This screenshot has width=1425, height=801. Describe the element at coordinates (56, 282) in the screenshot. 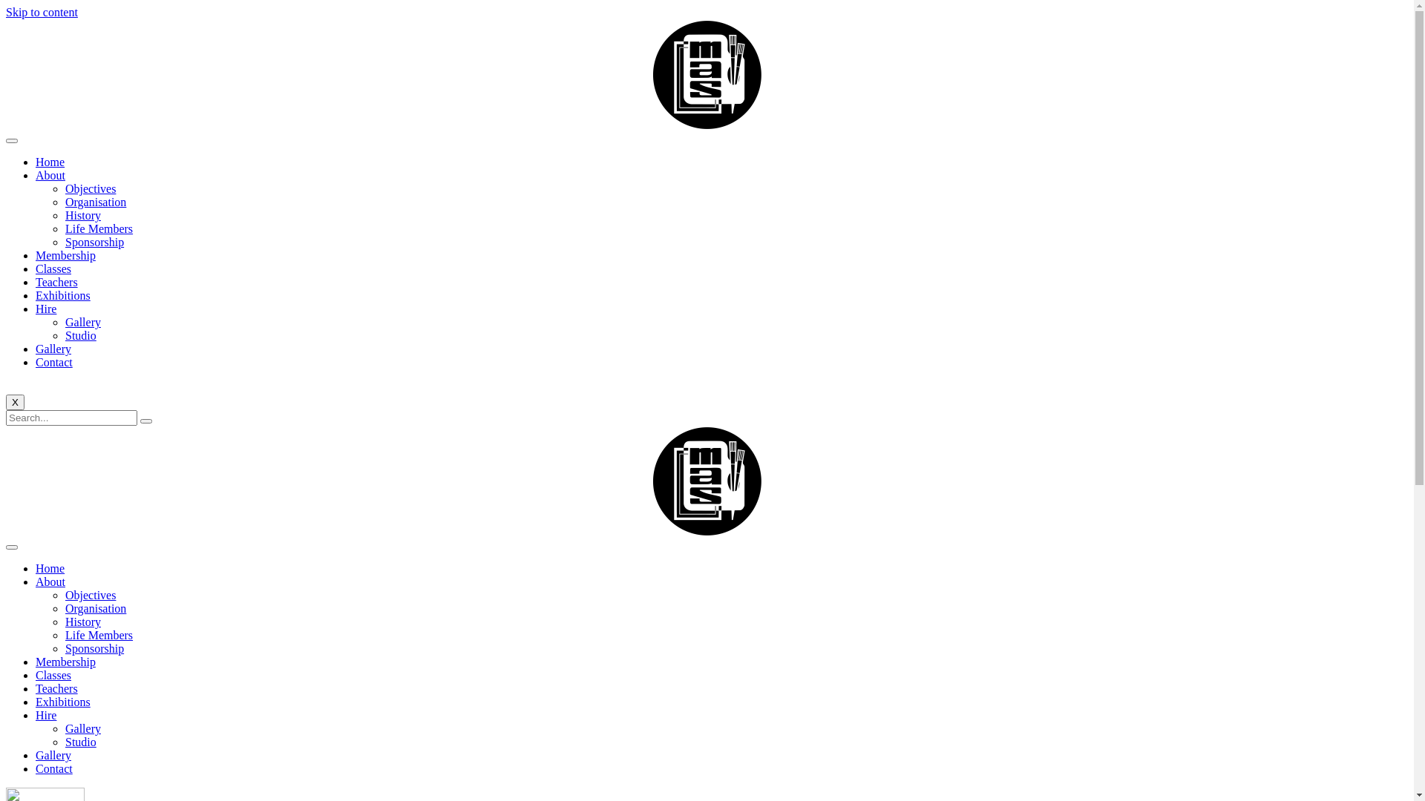

I see `Teachers` at that location.